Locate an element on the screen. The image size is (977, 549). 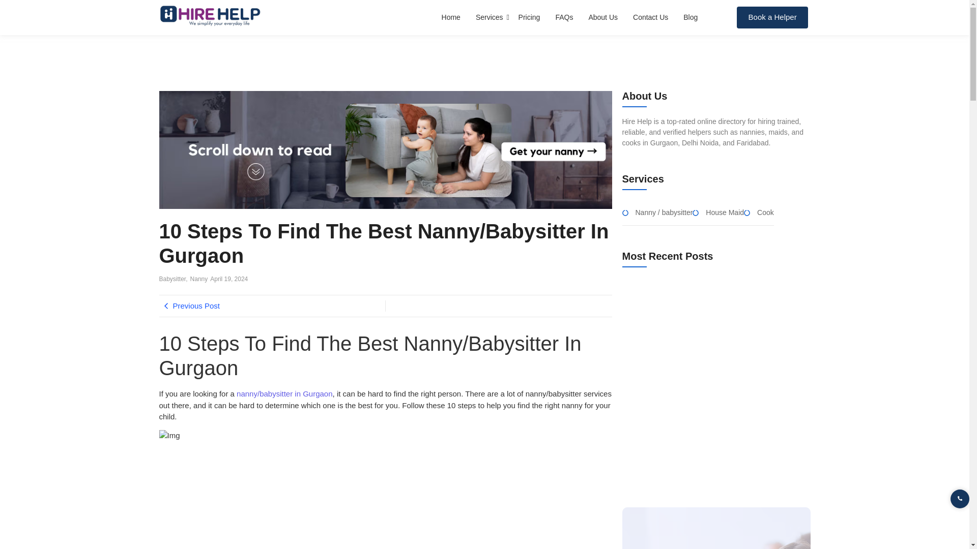
Pricing is located at coordinates (529, 17).